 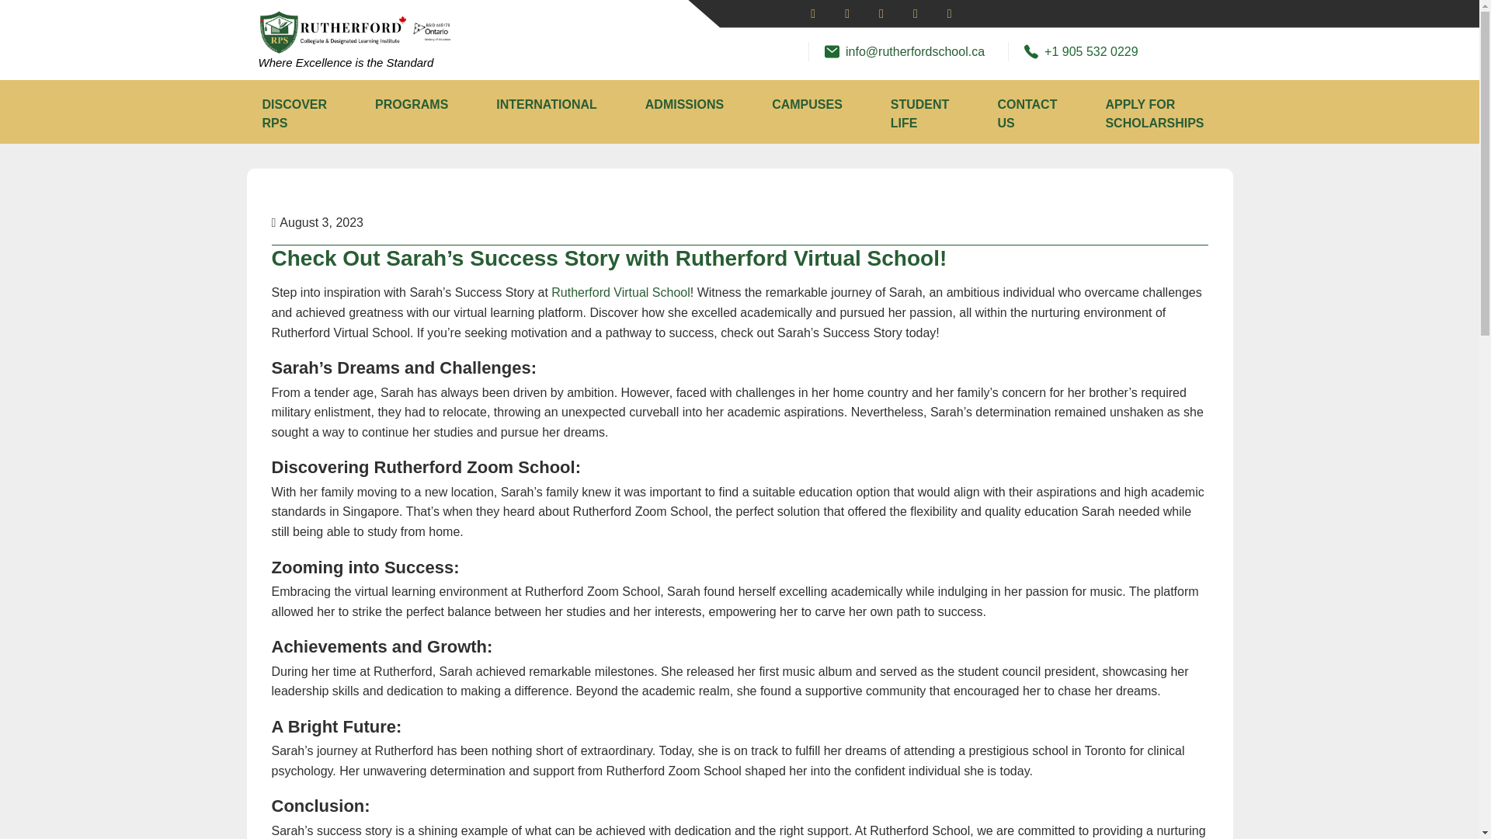 What do you see at coordinates (346, 62) in the screenshot?
I see `Where Excellence is the Standard` at bounding box center [346, 62].